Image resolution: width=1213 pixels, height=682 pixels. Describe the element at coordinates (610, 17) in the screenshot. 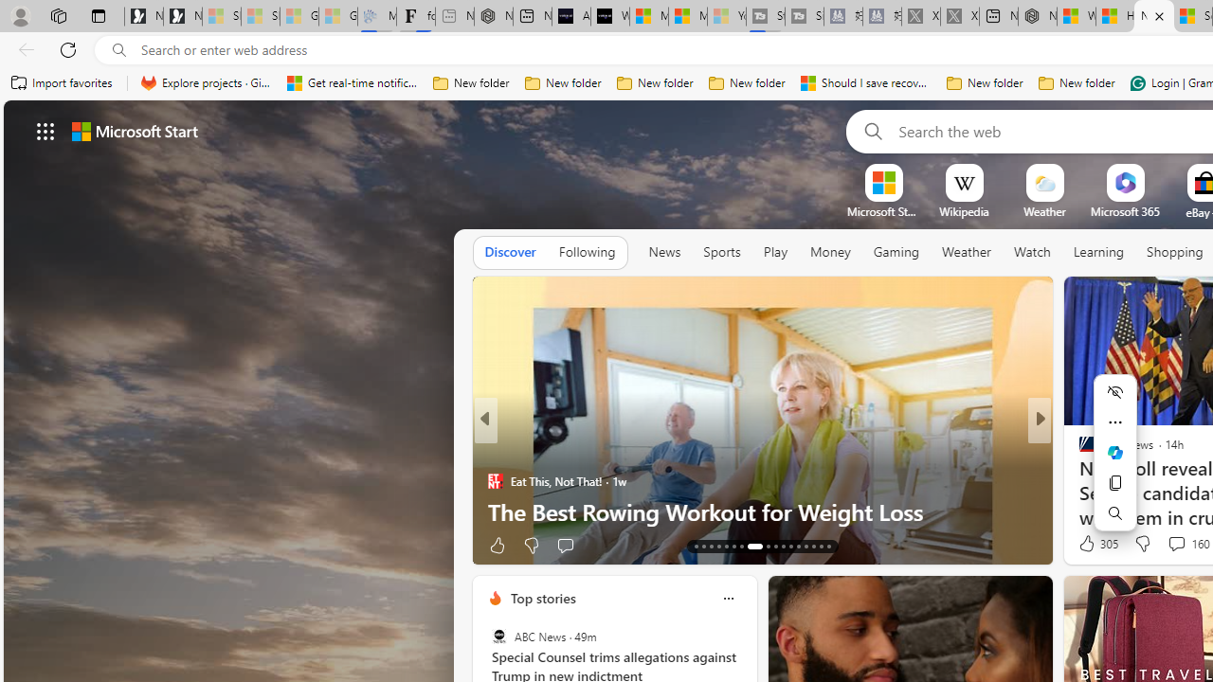

I see `What's the best AI voice generator? - voice.ai` at that location.